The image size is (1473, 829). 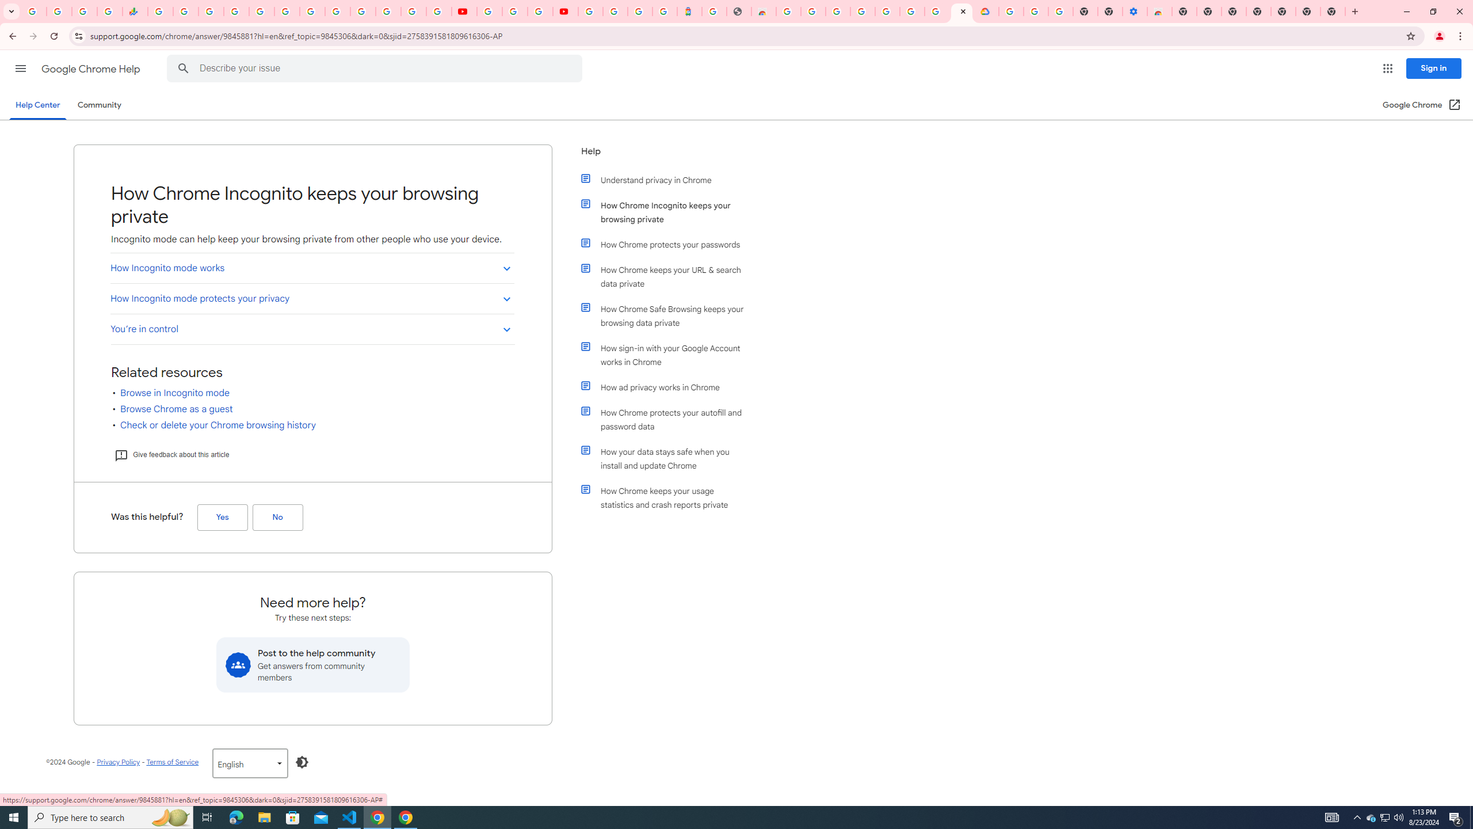 What do you see at coordinates (1011, 12) in the screenshot?
I see `Sign in - Google Accounts` at bounding box center [1011, 12].